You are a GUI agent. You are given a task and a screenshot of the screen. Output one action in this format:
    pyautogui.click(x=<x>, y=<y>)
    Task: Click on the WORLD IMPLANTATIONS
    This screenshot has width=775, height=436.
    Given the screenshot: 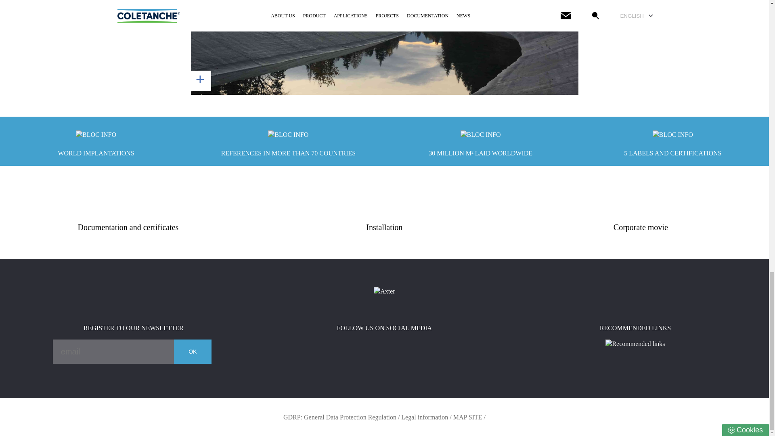 What is the action you would take?
    pyautogui.click(x=96, y=141)
    